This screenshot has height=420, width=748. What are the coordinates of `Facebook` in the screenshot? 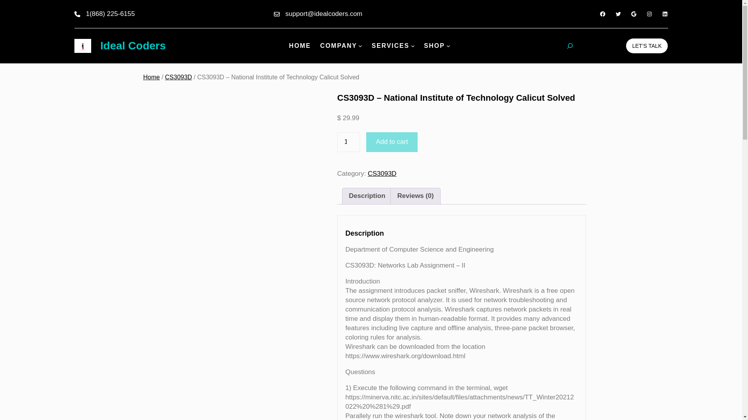 It's located at (602, 14).